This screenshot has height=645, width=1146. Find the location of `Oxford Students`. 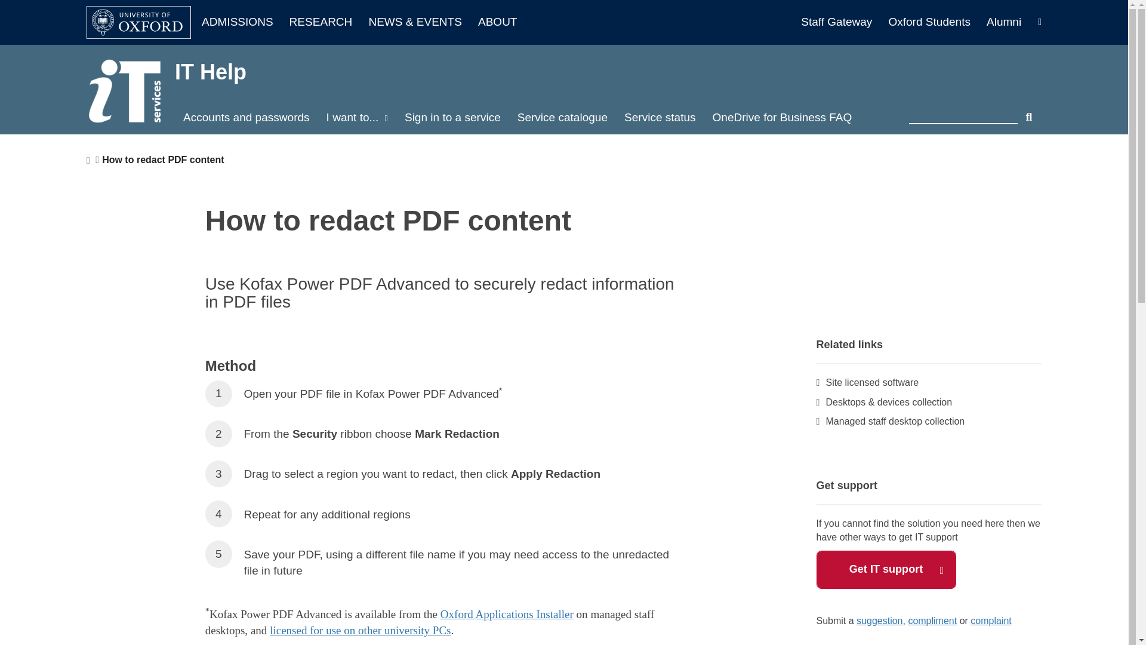

Oxford Students is located at coordinates (935, 22).